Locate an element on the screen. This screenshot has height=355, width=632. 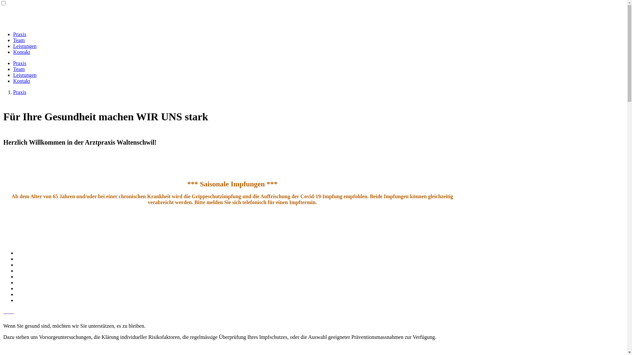
Kontakt is located at coordinates (22, 81).